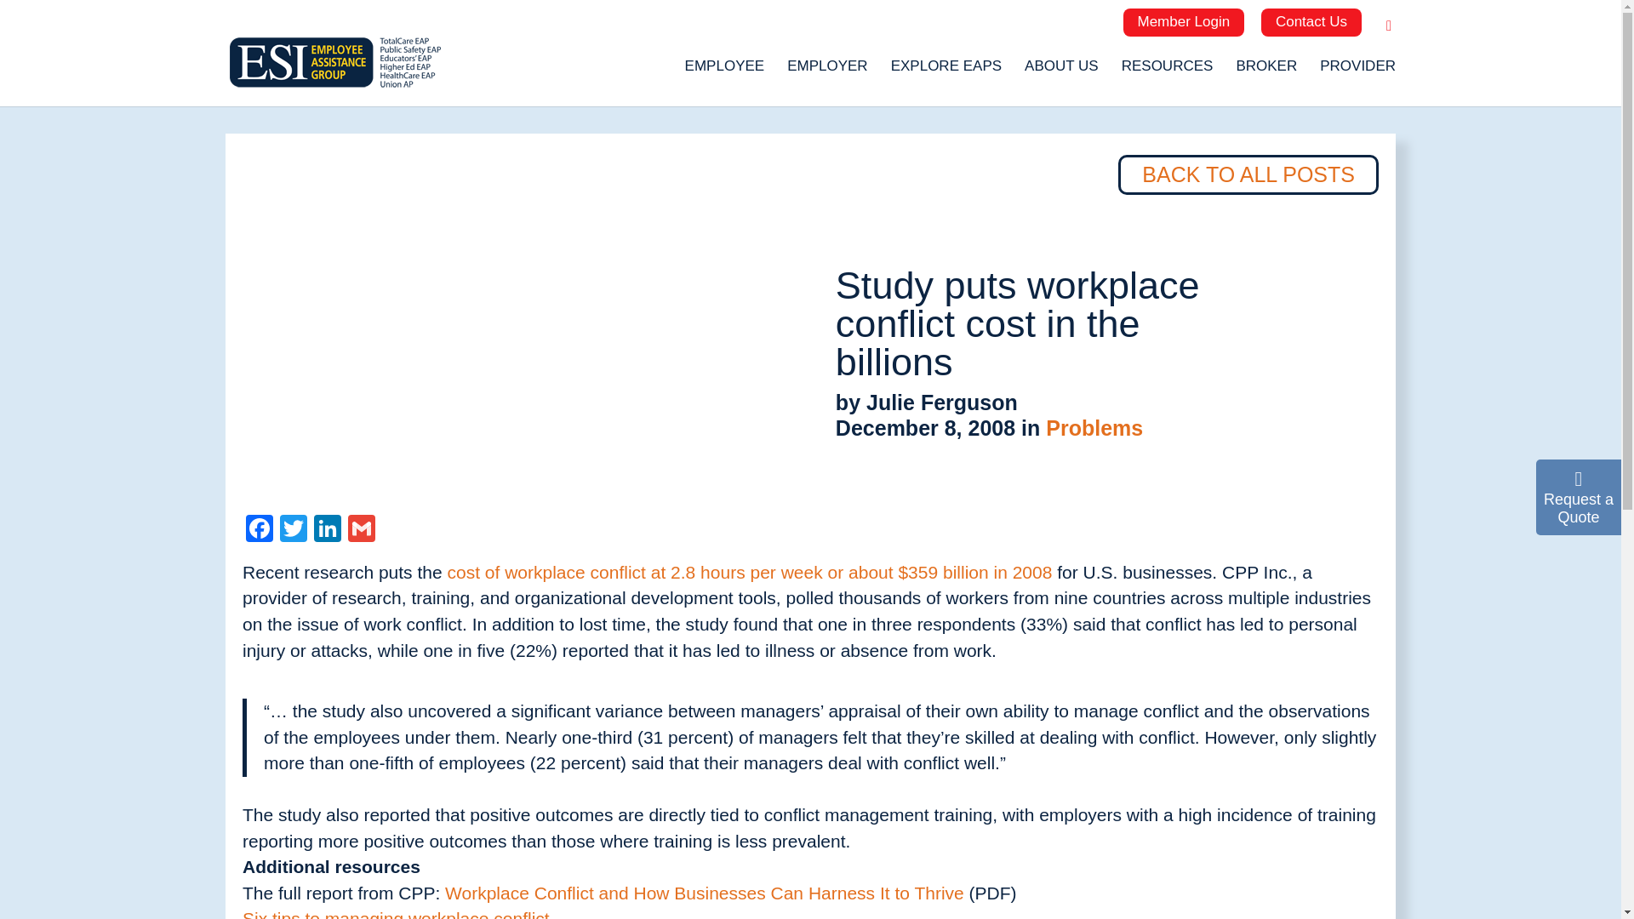 Image resolution: width=1634 pixels, height=919 pixels. What do you see at coordinates (724, 73) in the screenshot?
I see `EMPLOYEE` at bounding box center [724, 73].